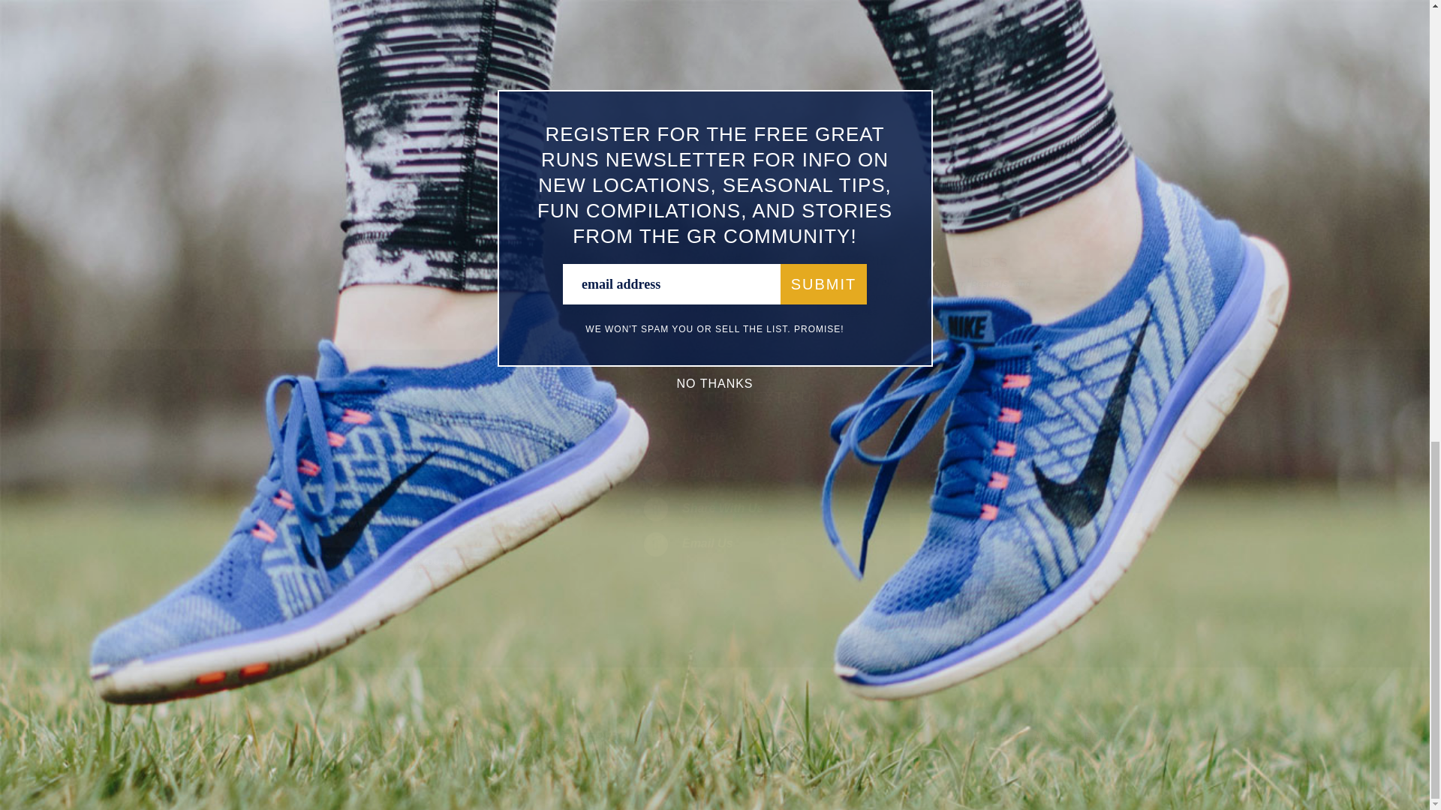 This screenshot has height=810, width=1441. Describe the element at coordinates (336, 34) in the screenshot. I see `Bold` at that location.